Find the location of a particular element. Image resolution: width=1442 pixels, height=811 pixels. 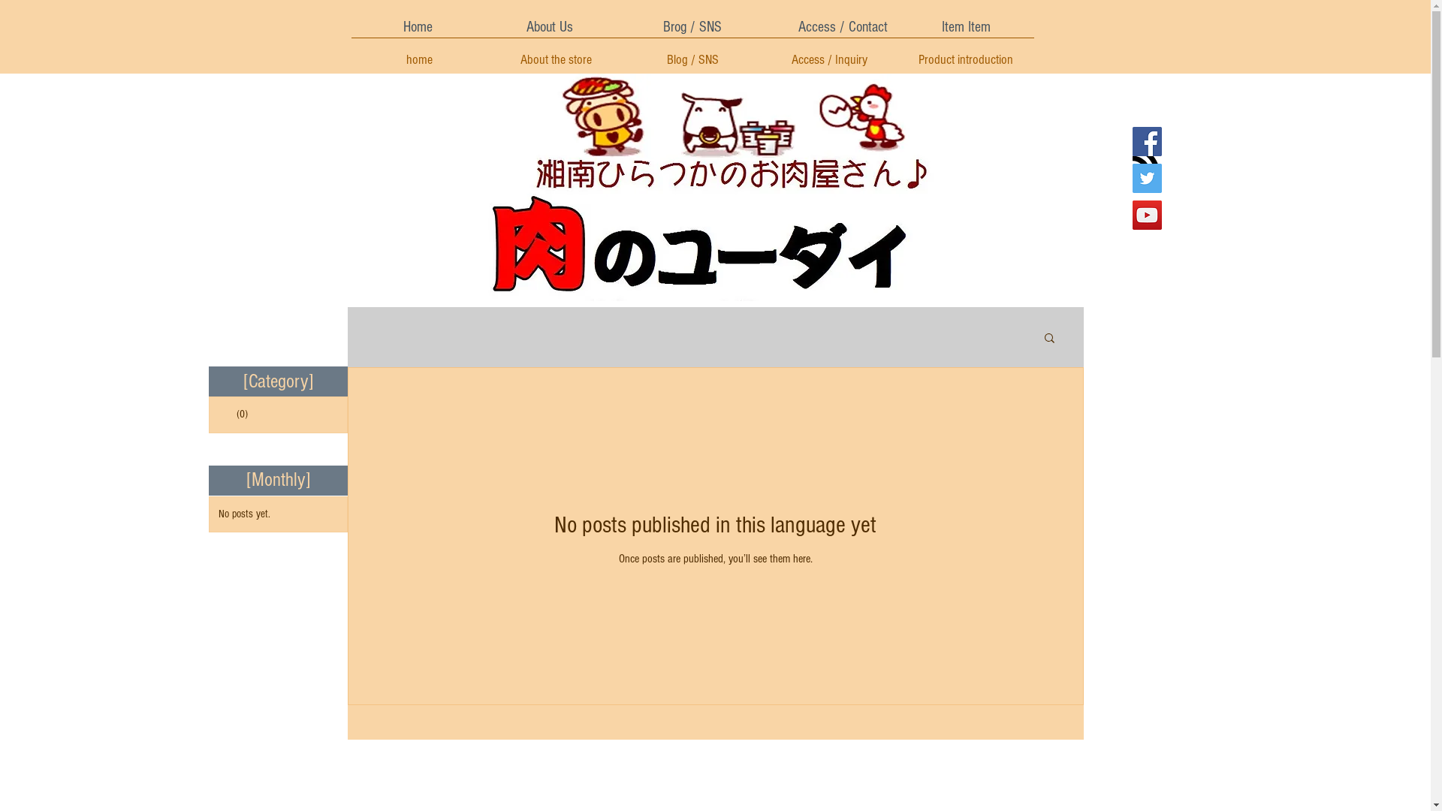

About Us is located at coordinates (550, 27).